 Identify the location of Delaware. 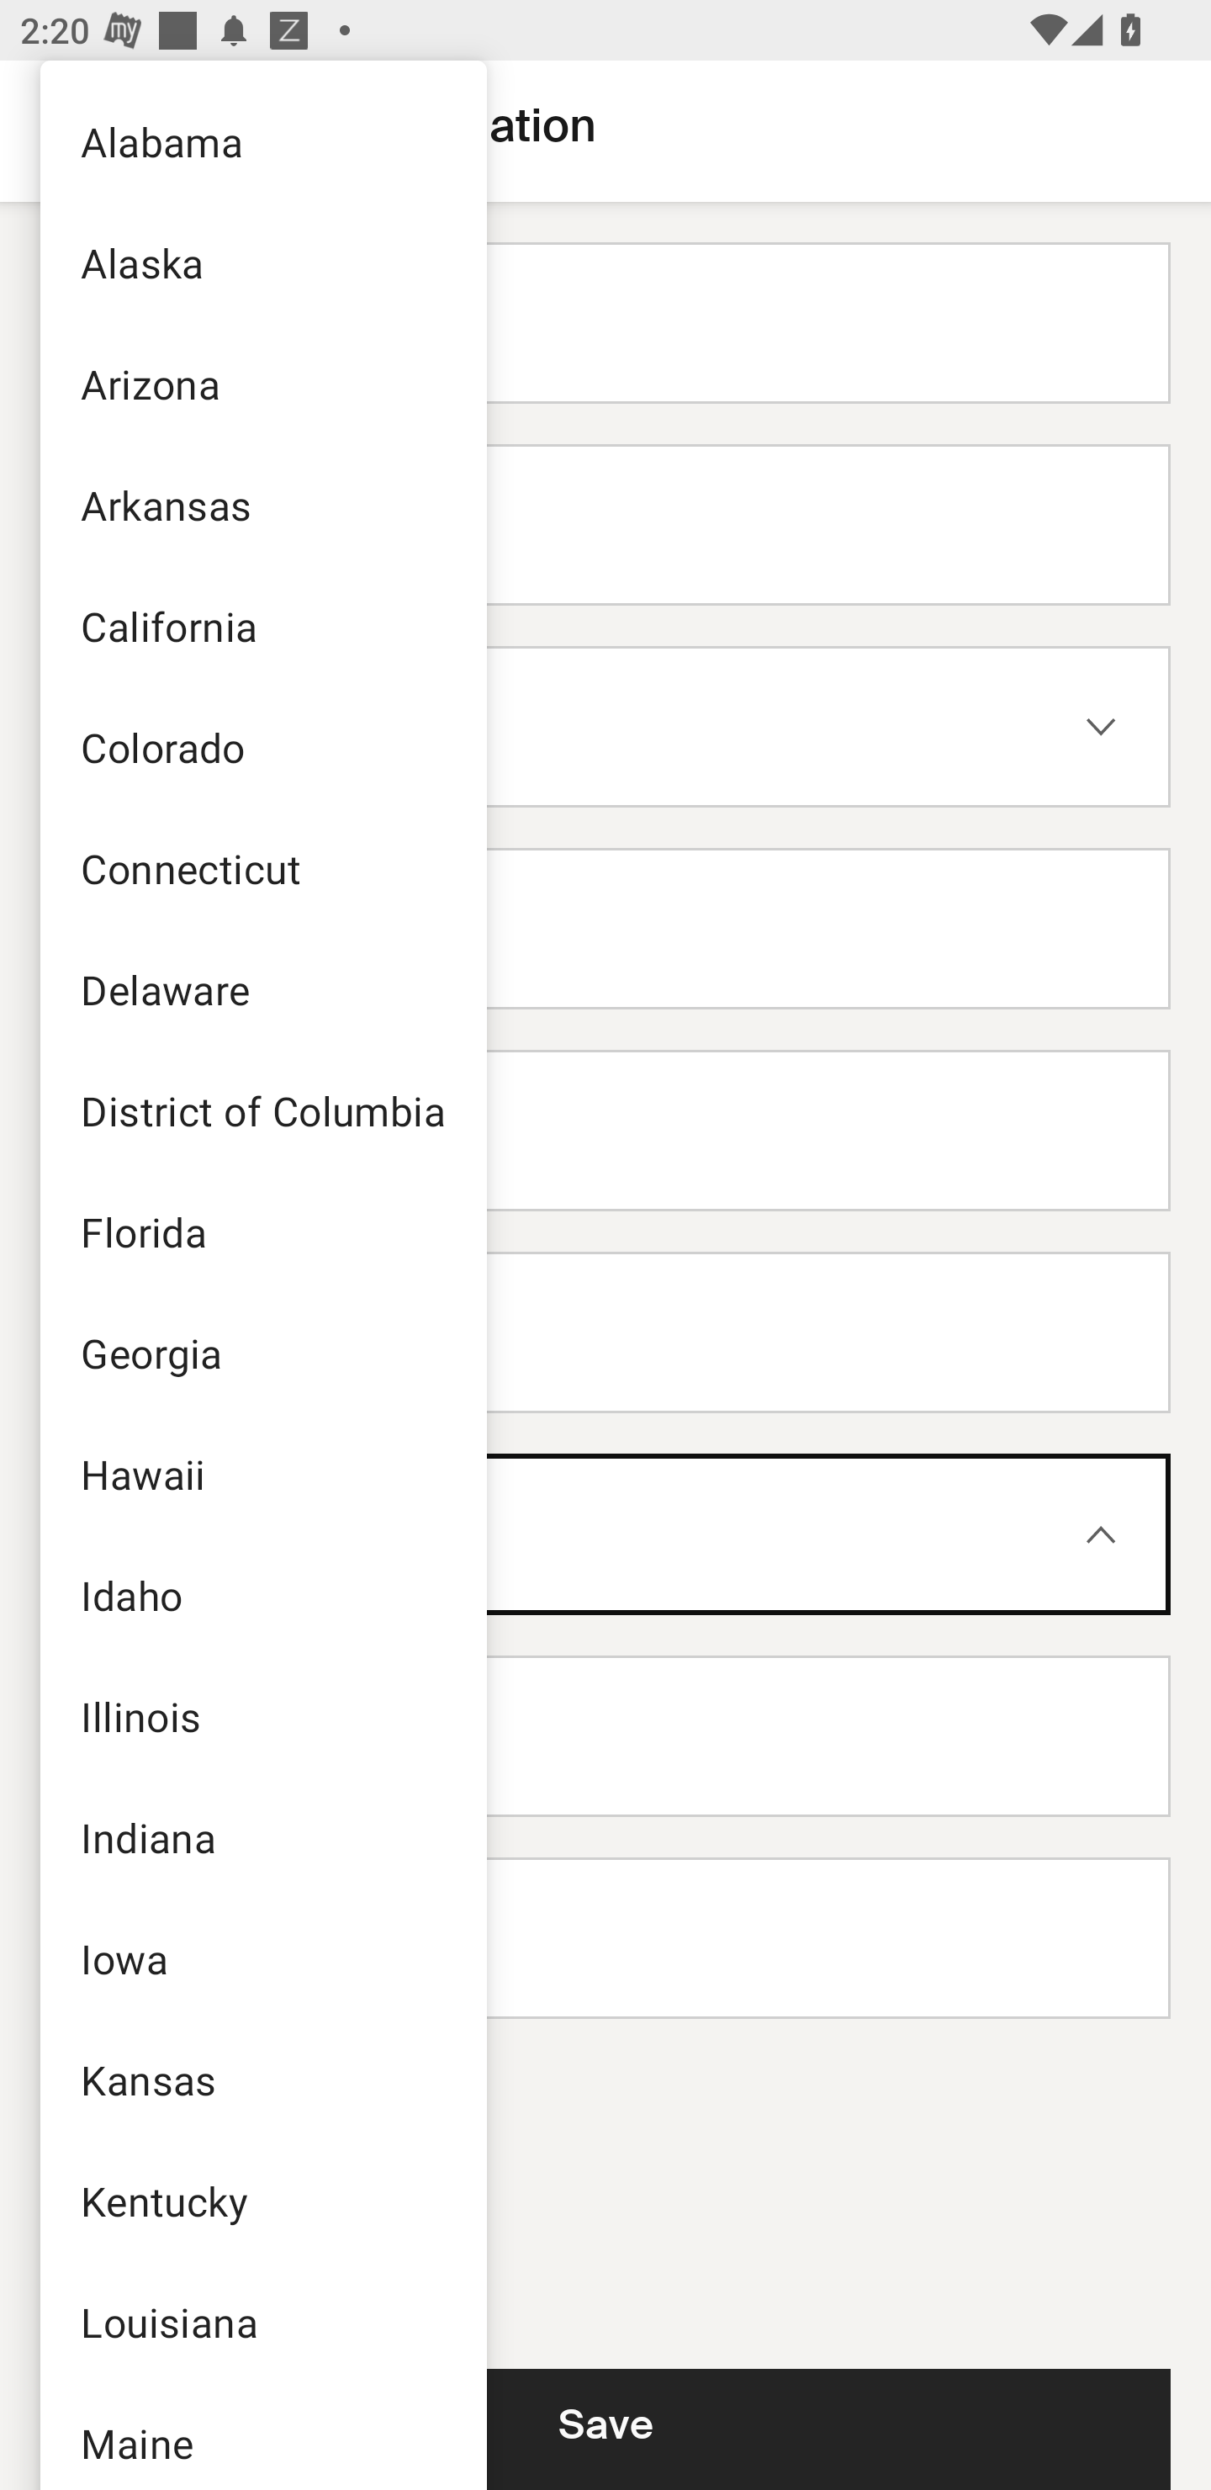
(262, 989).